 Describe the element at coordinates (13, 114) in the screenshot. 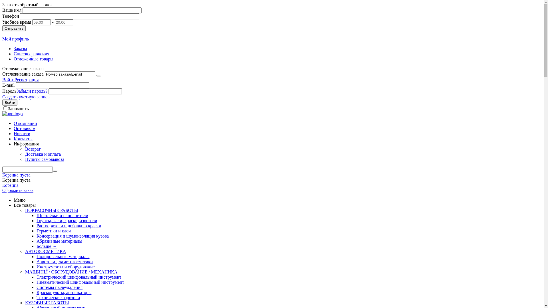

I see `app logo` at that location.